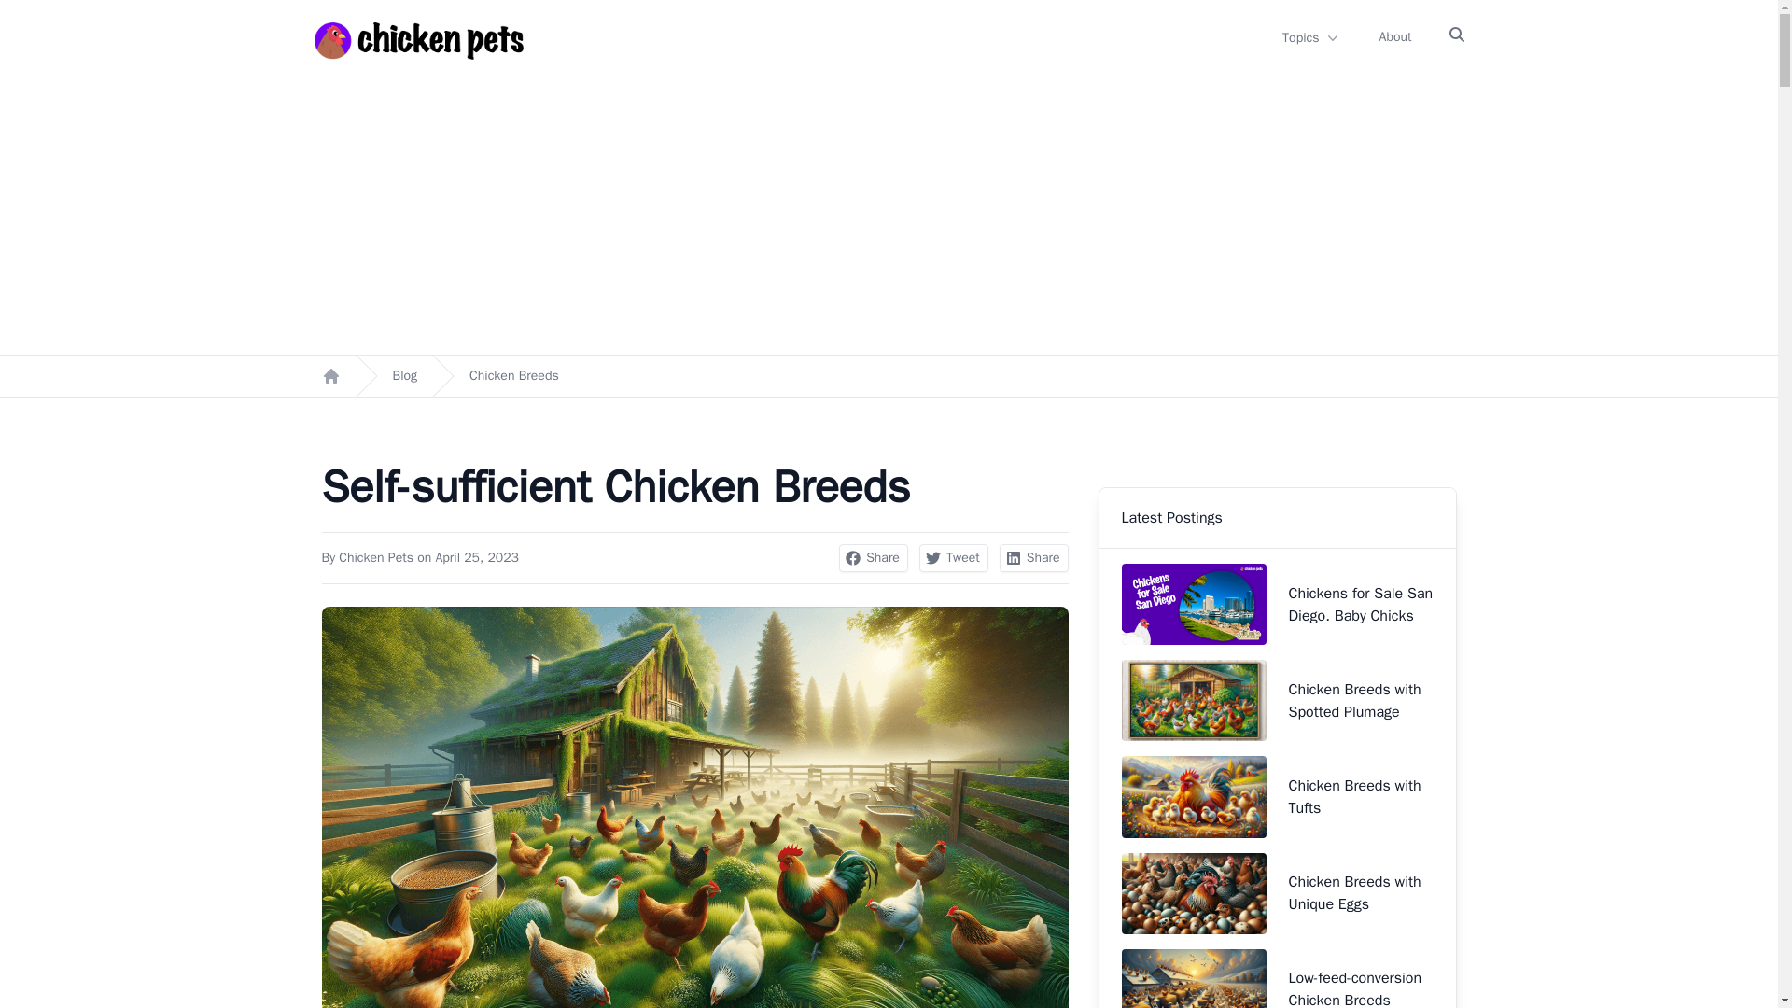 The image size is (1792, 1008). What do you see at coordinates (874, 558) in the screenshot?
I see `Share` at bounding box center [874, 558].